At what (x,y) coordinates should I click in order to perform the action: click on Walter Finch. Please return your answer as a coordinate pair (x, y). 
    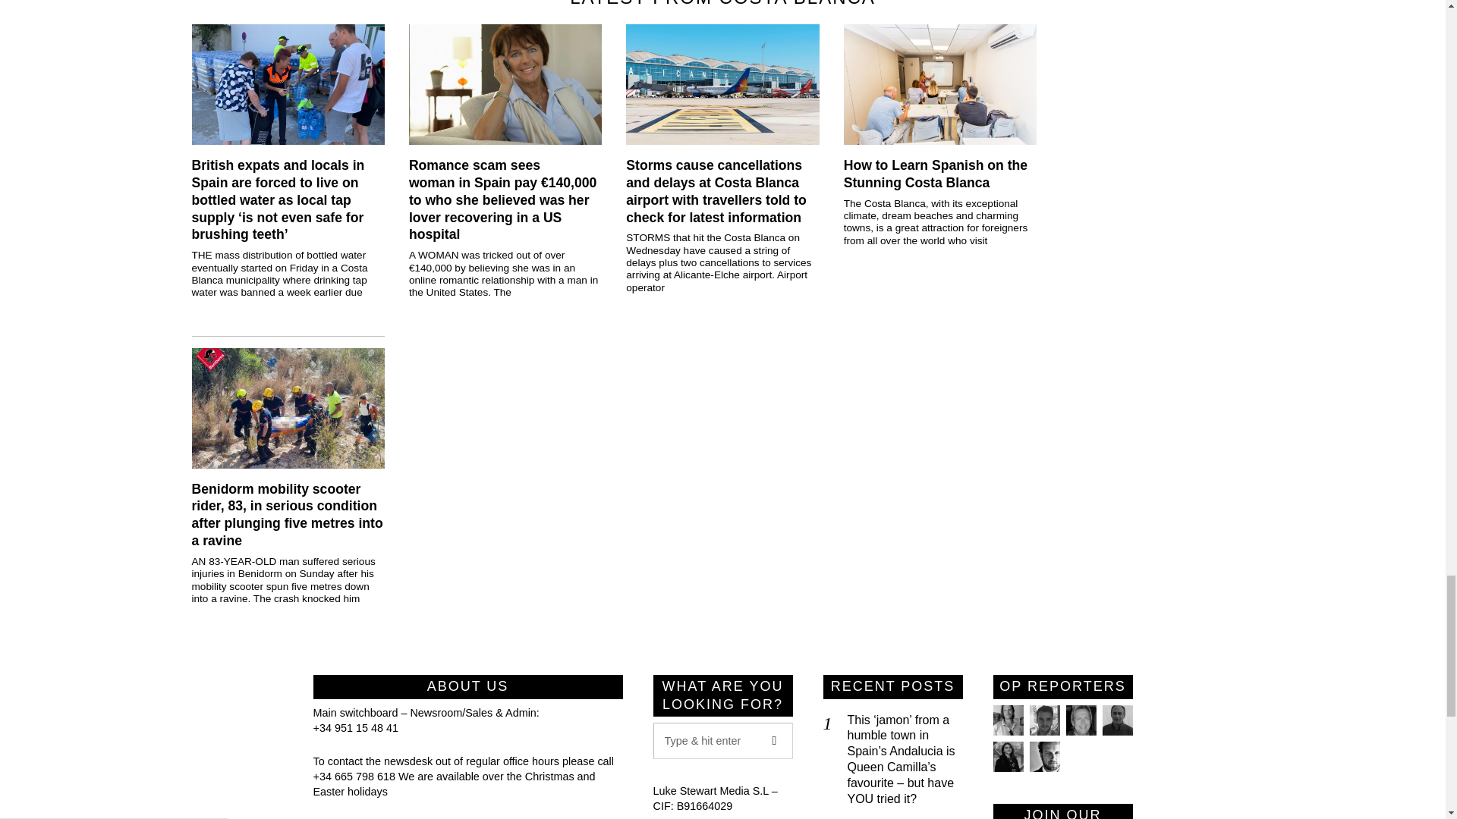
    Looking at the image, I should click on (1043, 757).